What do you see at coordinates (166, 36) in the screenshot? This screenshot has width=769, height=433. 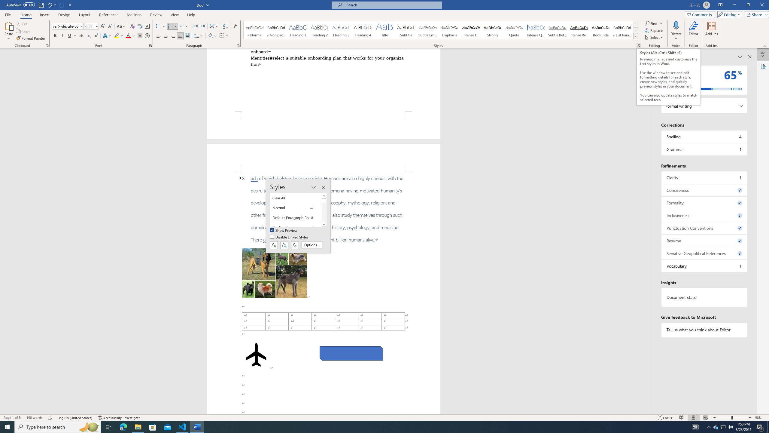 I see `Center` at bounding box center [166, 36].